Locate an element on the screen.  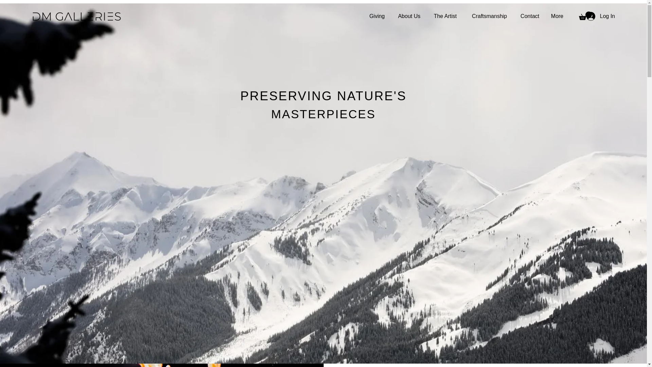
transparent.png is located at coordinates (76, 16).